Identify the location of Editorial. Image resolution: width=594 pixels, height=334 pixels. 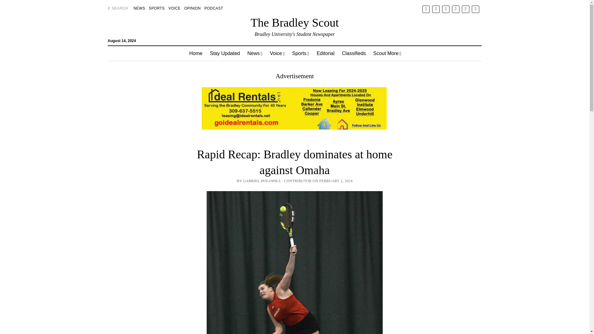
(325, 53).